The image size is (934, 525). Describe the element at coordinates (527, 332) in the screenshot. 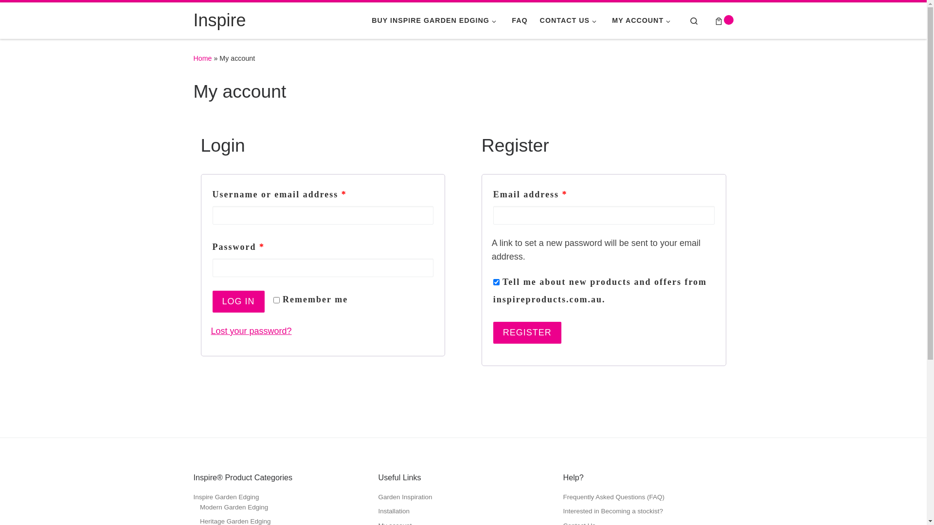

I see `REGISTER` at that location.